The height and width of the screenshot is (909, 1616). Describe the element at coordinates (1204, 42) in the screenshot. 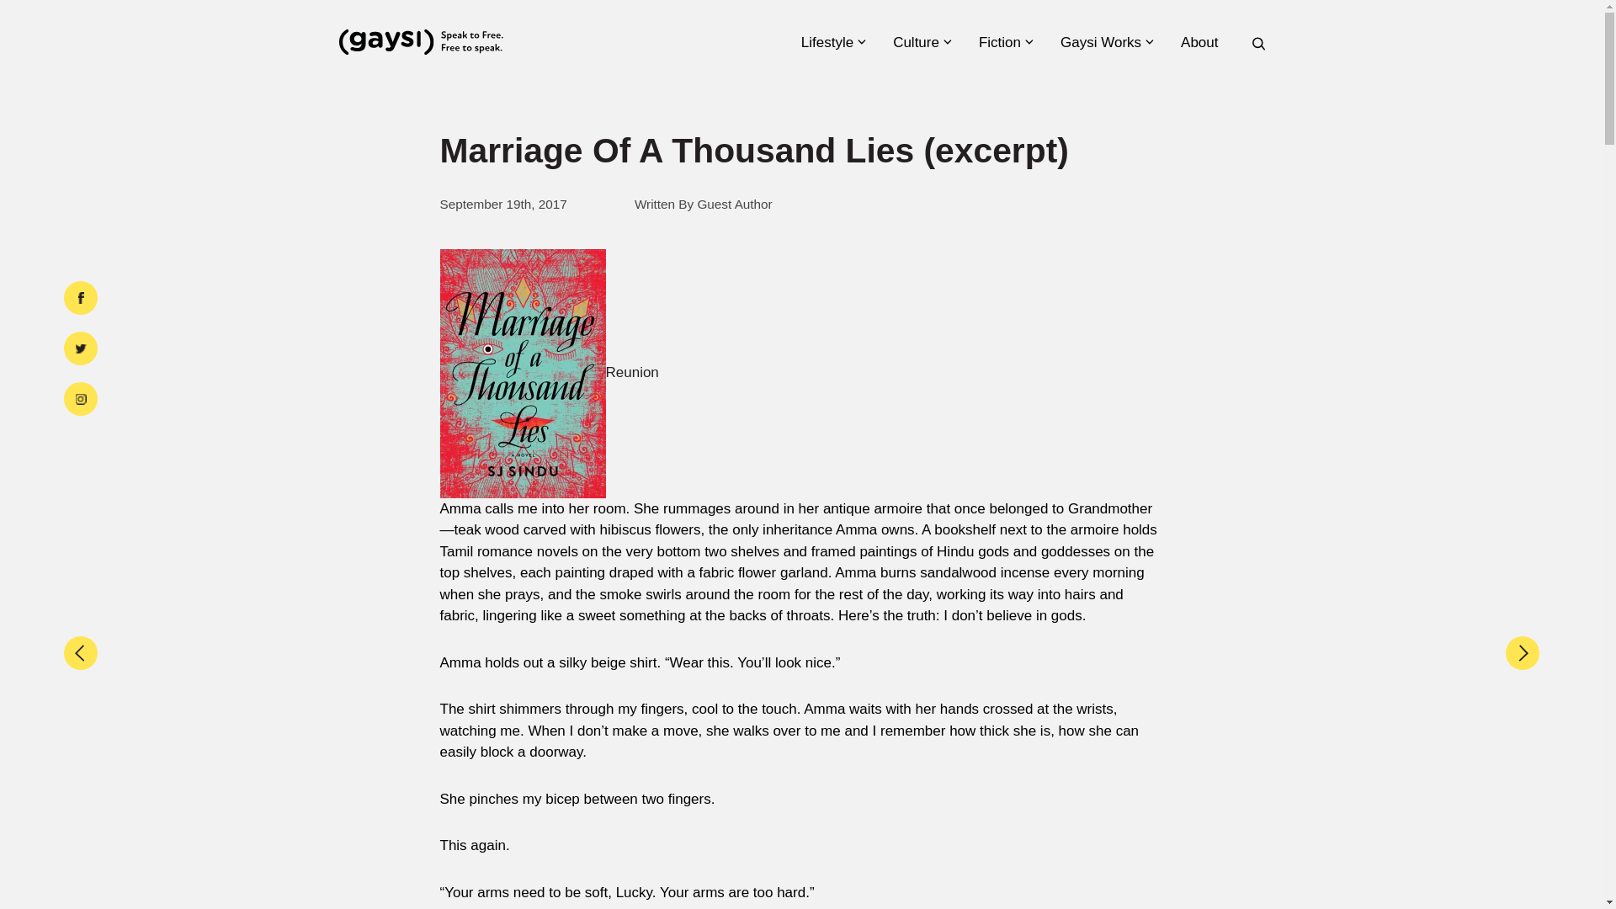

I see `About` at that location.